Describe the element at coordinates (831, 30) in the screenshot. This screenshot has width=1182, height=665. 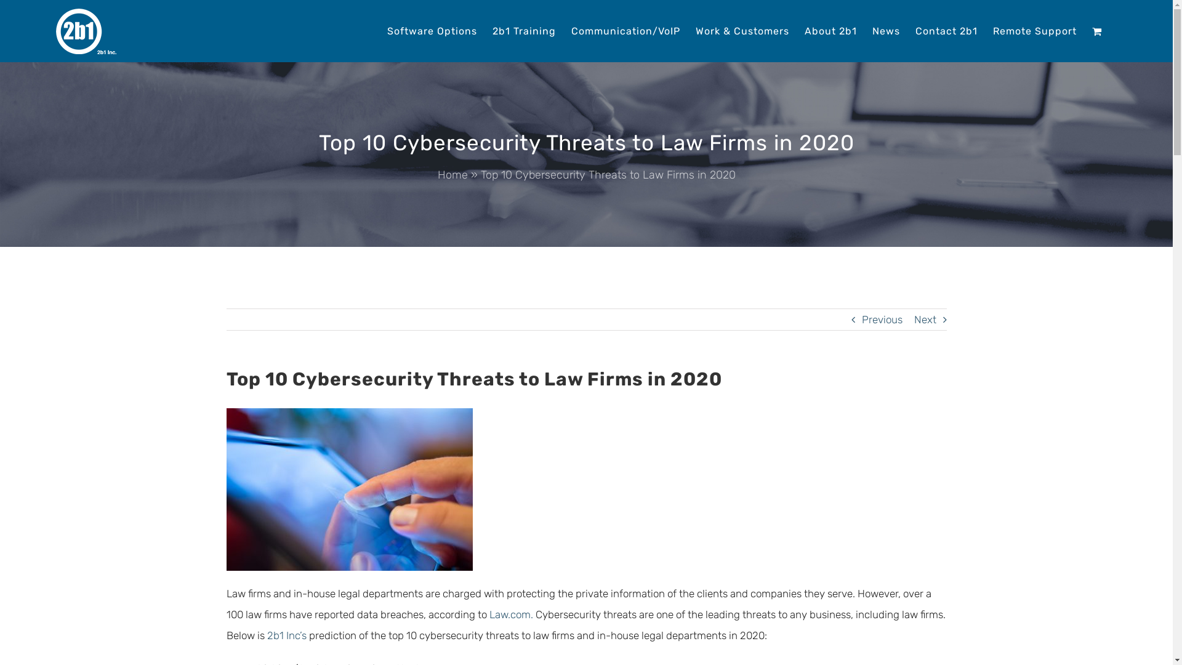
I see `About 2b1` at that location.